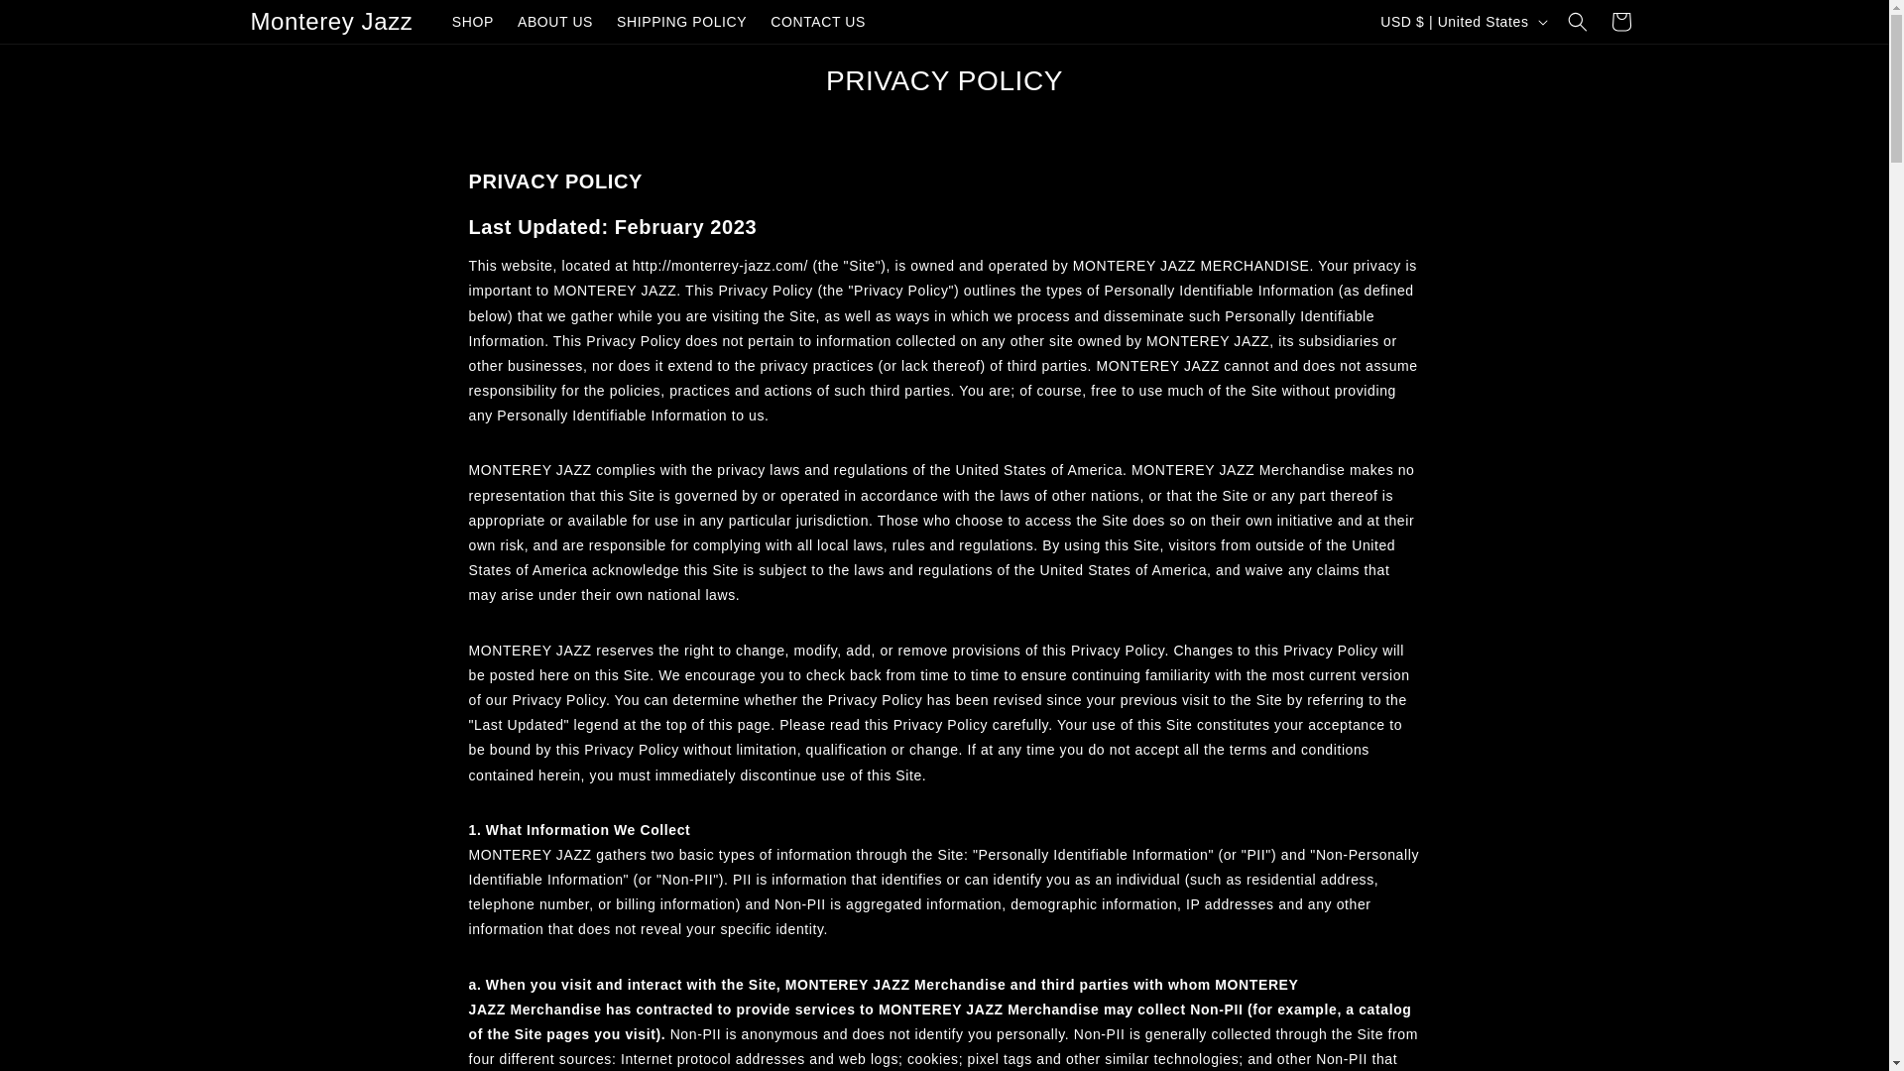  What do you see at coordinates (681, 22) in the screenshot?
I see `SHIPPING POLICY` at bounding box center [681, 22].